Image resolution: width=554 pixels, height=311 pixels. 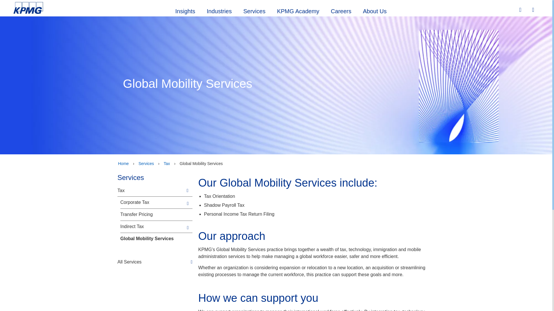 I want to click on Site Selector, so click(x=534, y=10).